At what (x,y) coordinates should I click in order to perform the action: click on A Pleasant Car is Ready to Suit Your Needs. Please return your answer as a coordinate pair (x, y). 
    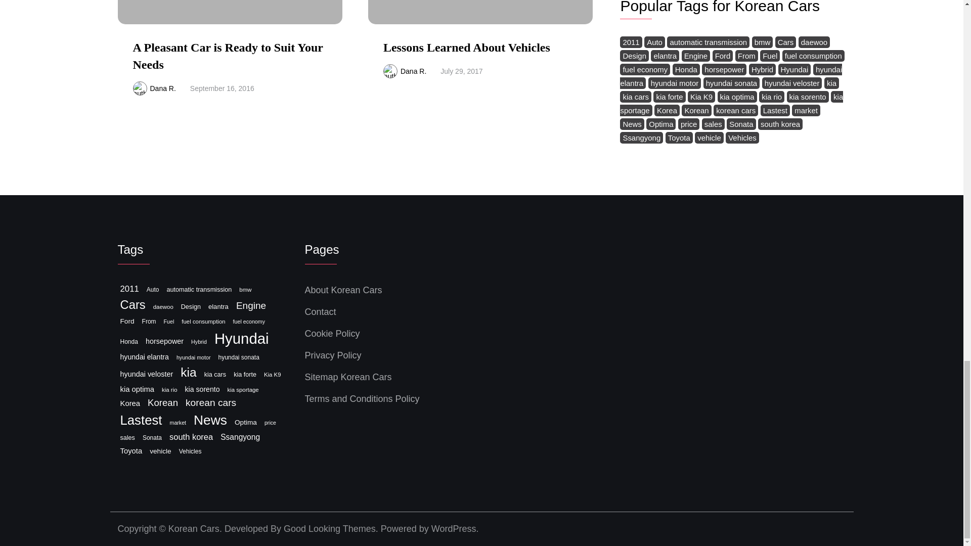
    Looking at the image, I should click on (227, 56).